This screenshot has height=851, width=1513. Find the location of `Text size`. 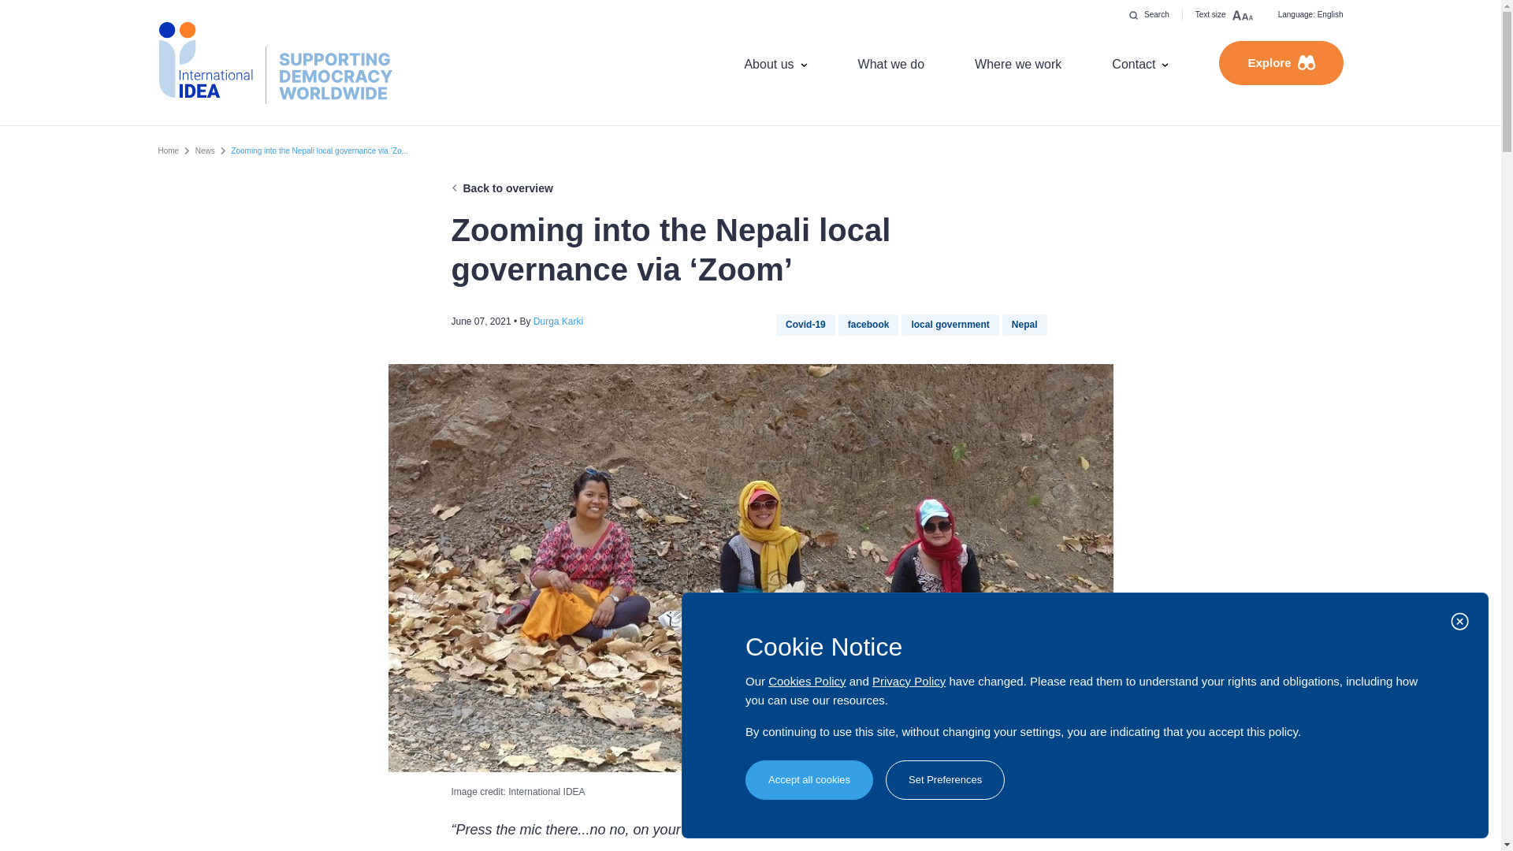

Text size is located at coordinates (1224, 14).